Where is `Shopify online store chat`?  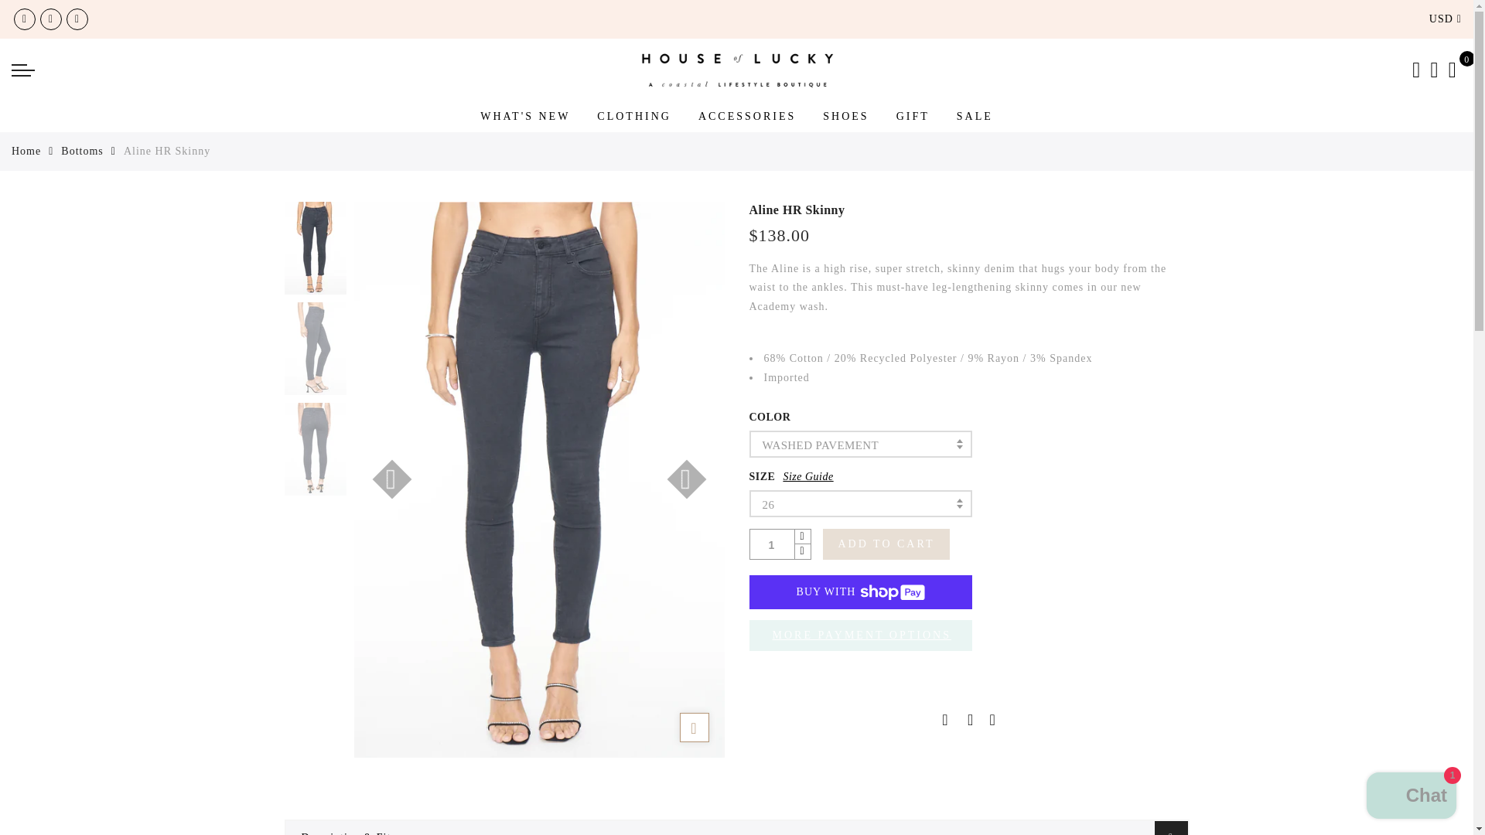 Shopify online store chat is located at coordinates (1411, 797).